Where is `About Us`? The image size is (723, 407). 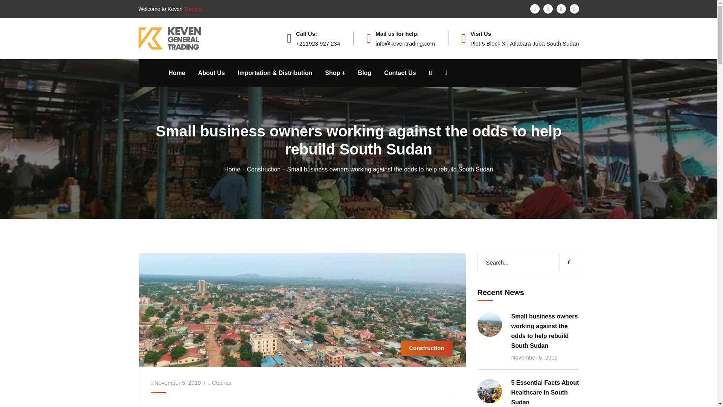 About Us is located at coordinates (212, 73).